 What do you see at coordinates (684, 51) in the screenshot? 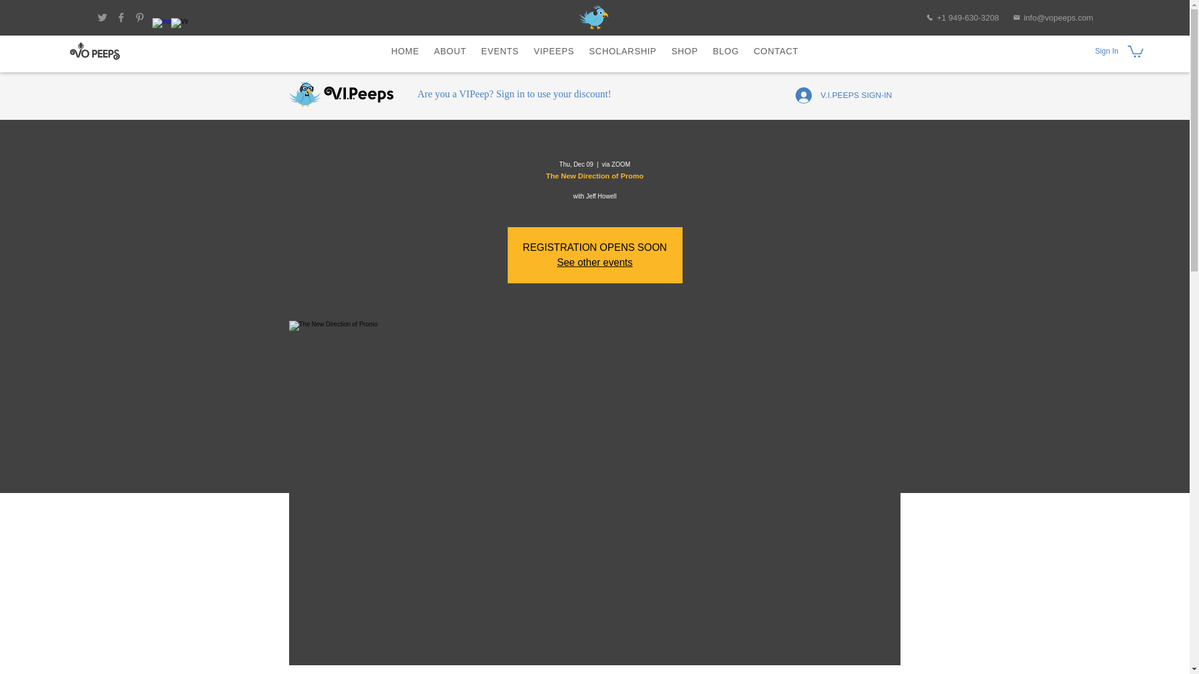
I see `ABOUT` at bounding box center [684, 51].